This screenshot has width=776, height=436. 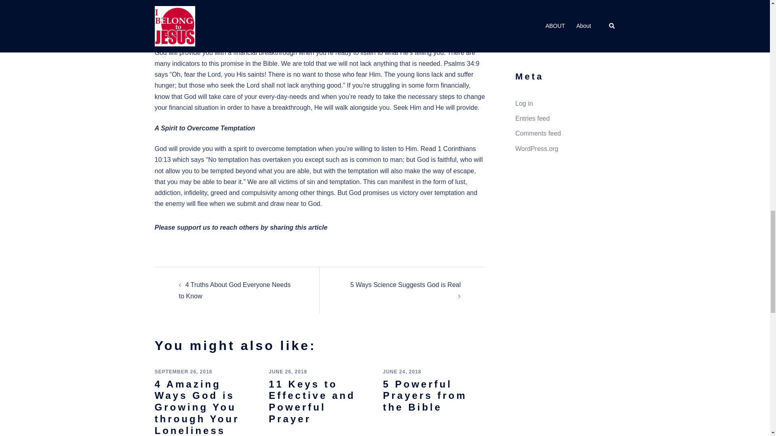 What do you see at coordinates (424, 396) in the screenshot?
I see `5 Powerful Prayers from the Bible` at bounding box center [424, 396].